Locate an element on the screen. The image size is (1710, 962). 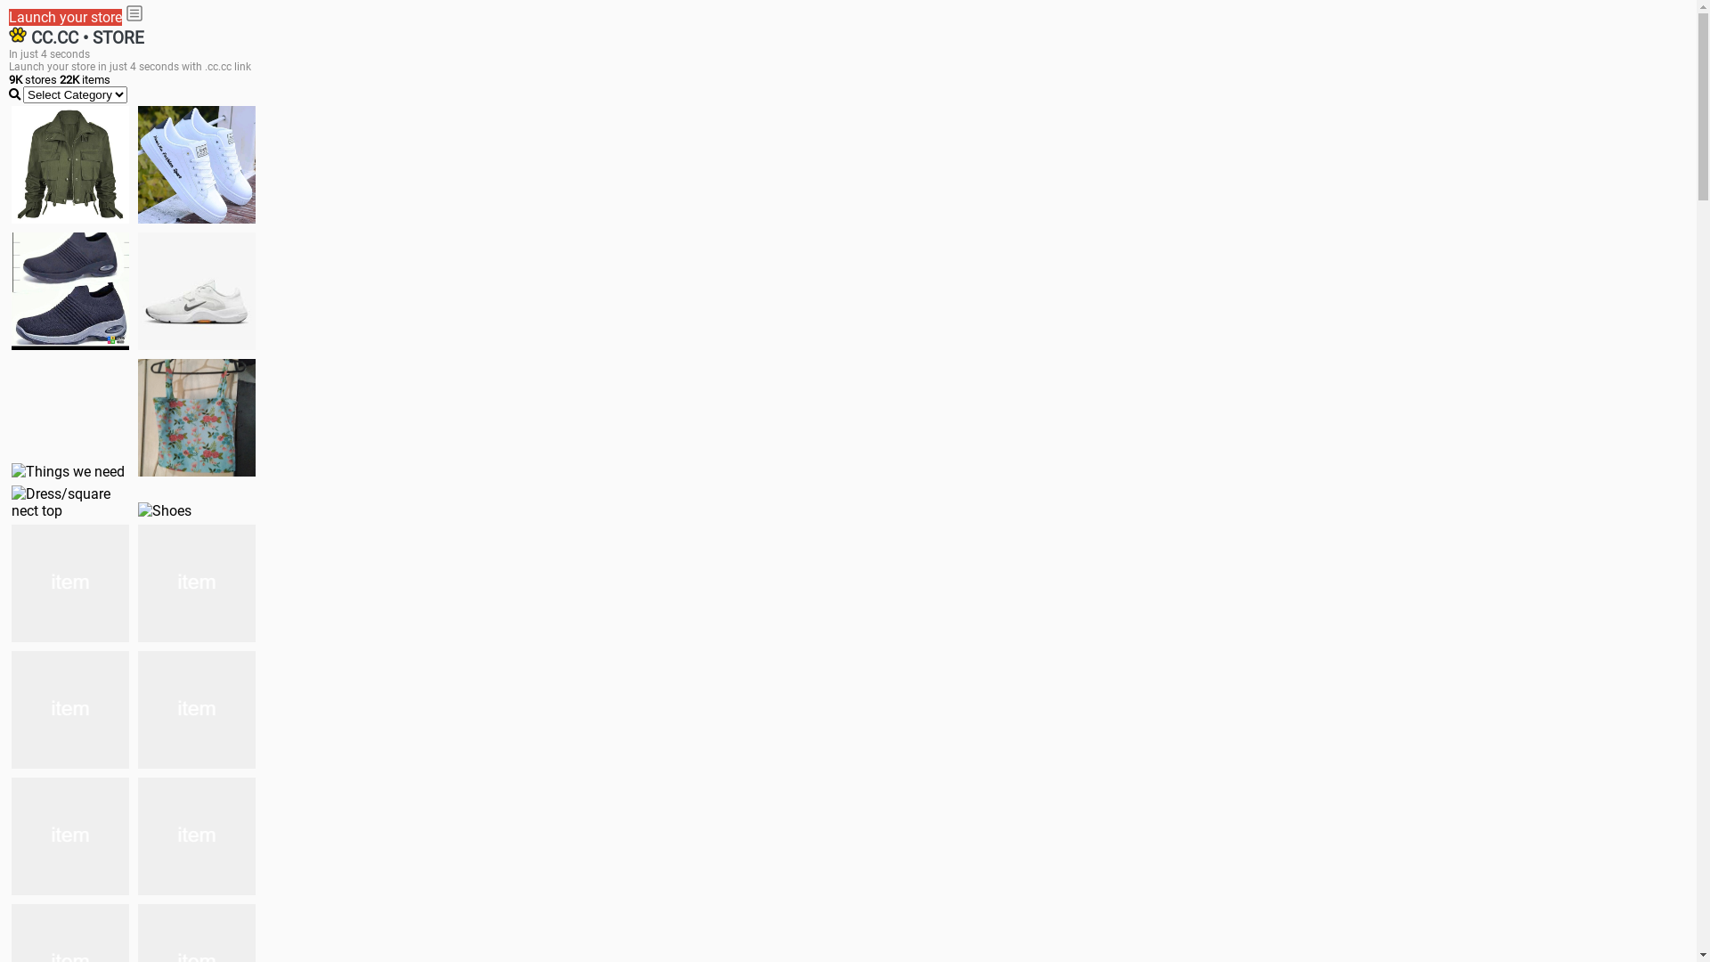
shoes for boys is located at coordinates (70, 291).